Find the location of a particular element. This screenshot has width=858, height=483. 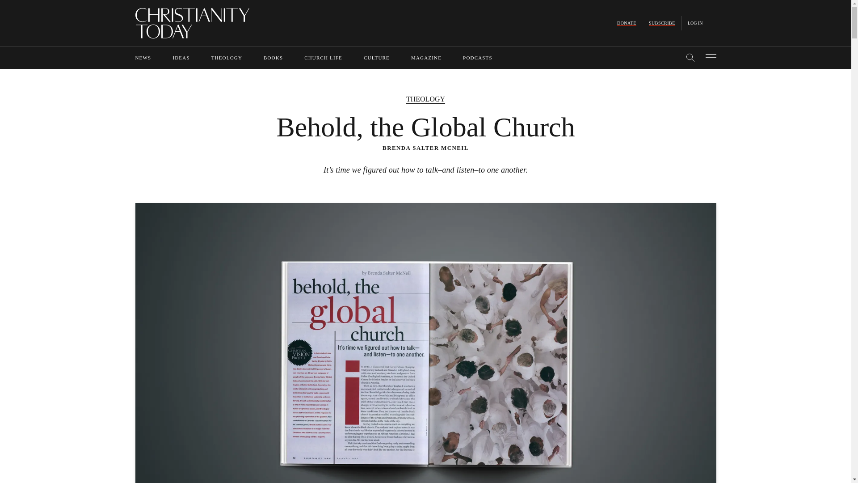

BOOKS is located at coordinates (273, 58).